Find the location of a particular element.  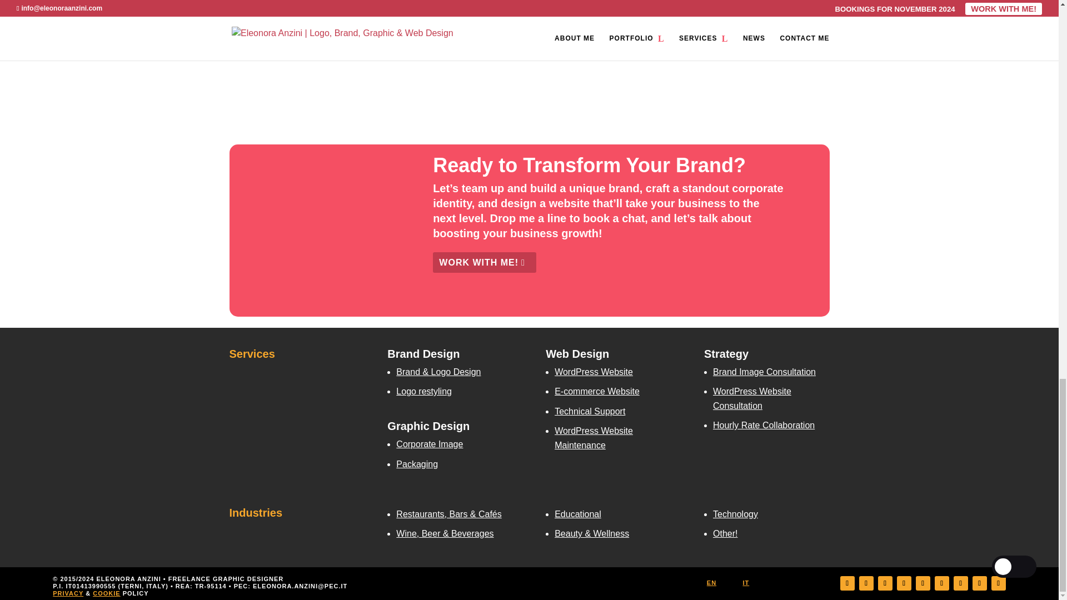

Follow on Instagram is located at coordinates (941, 583).